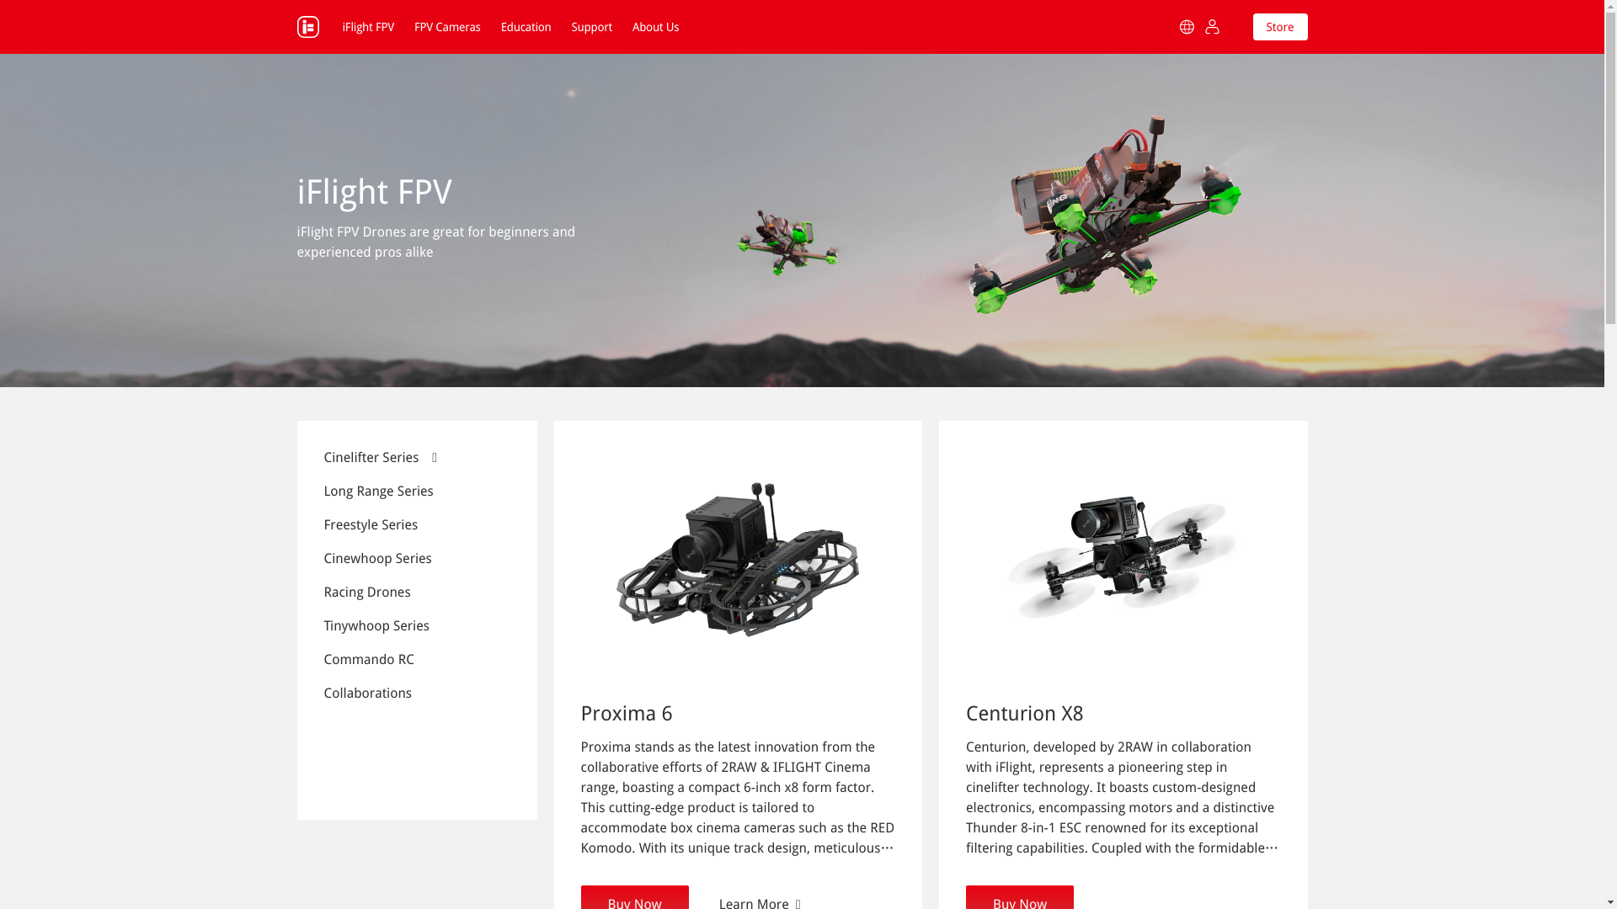 The height and width of the screenshot is (909, 1617). I want to click on iFlight FPV, so click(367, 26).